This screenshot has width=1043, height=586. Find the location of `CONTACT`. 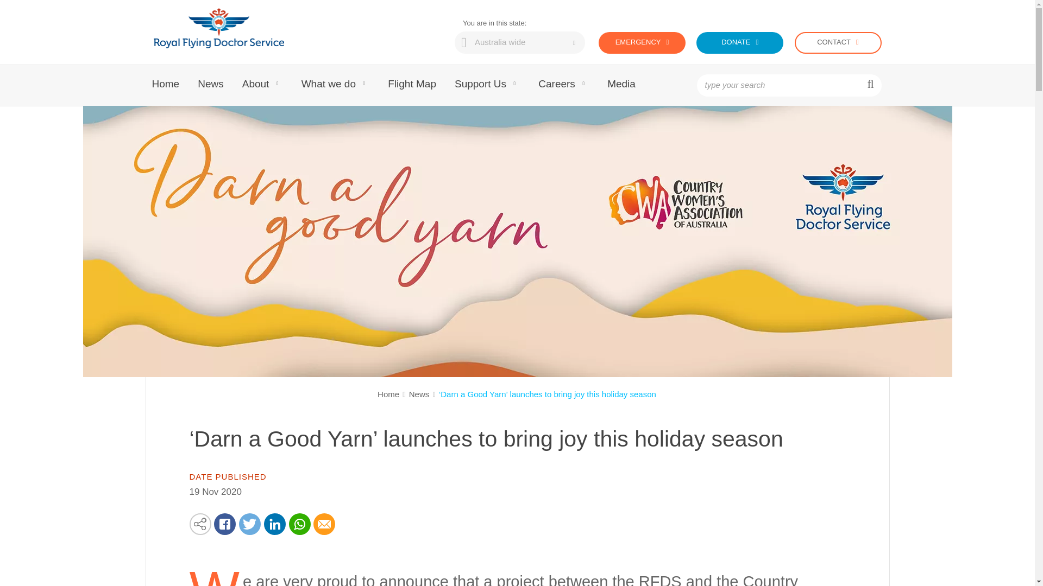

CONTACT is located at coordinates (838, 43).